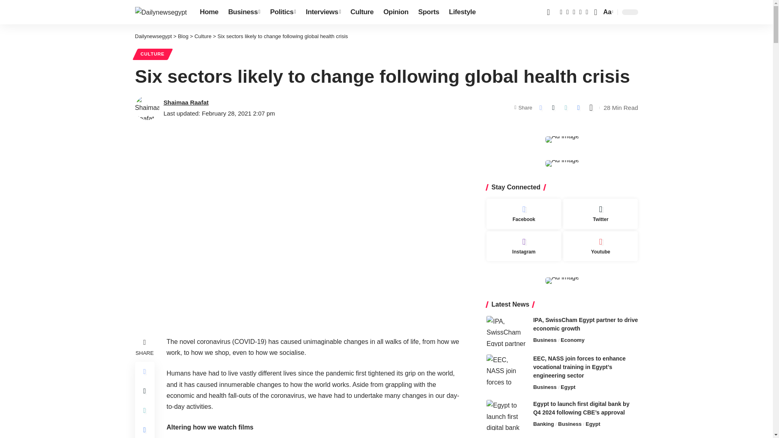 The height and width of the screenshot is (438, 779). Describe the element at coordinates (243, 12) in the screenshot. I see `Business` at that location.